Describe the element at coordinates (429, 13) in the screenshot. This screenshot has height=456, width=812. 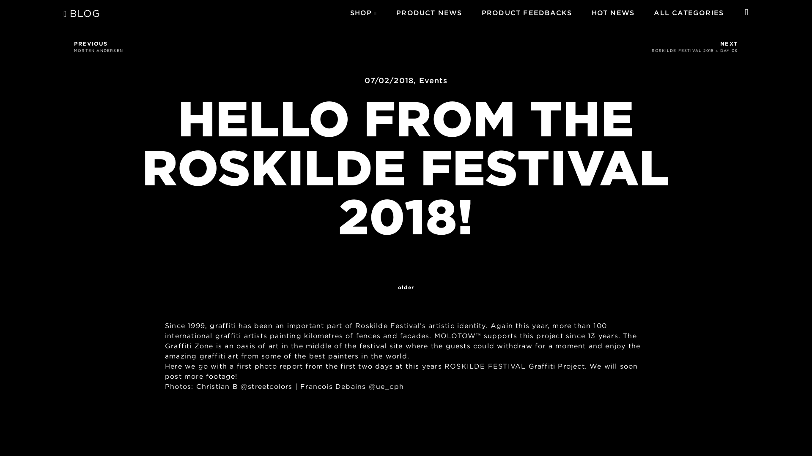
I see `ALL CATEGORIES` at that location.